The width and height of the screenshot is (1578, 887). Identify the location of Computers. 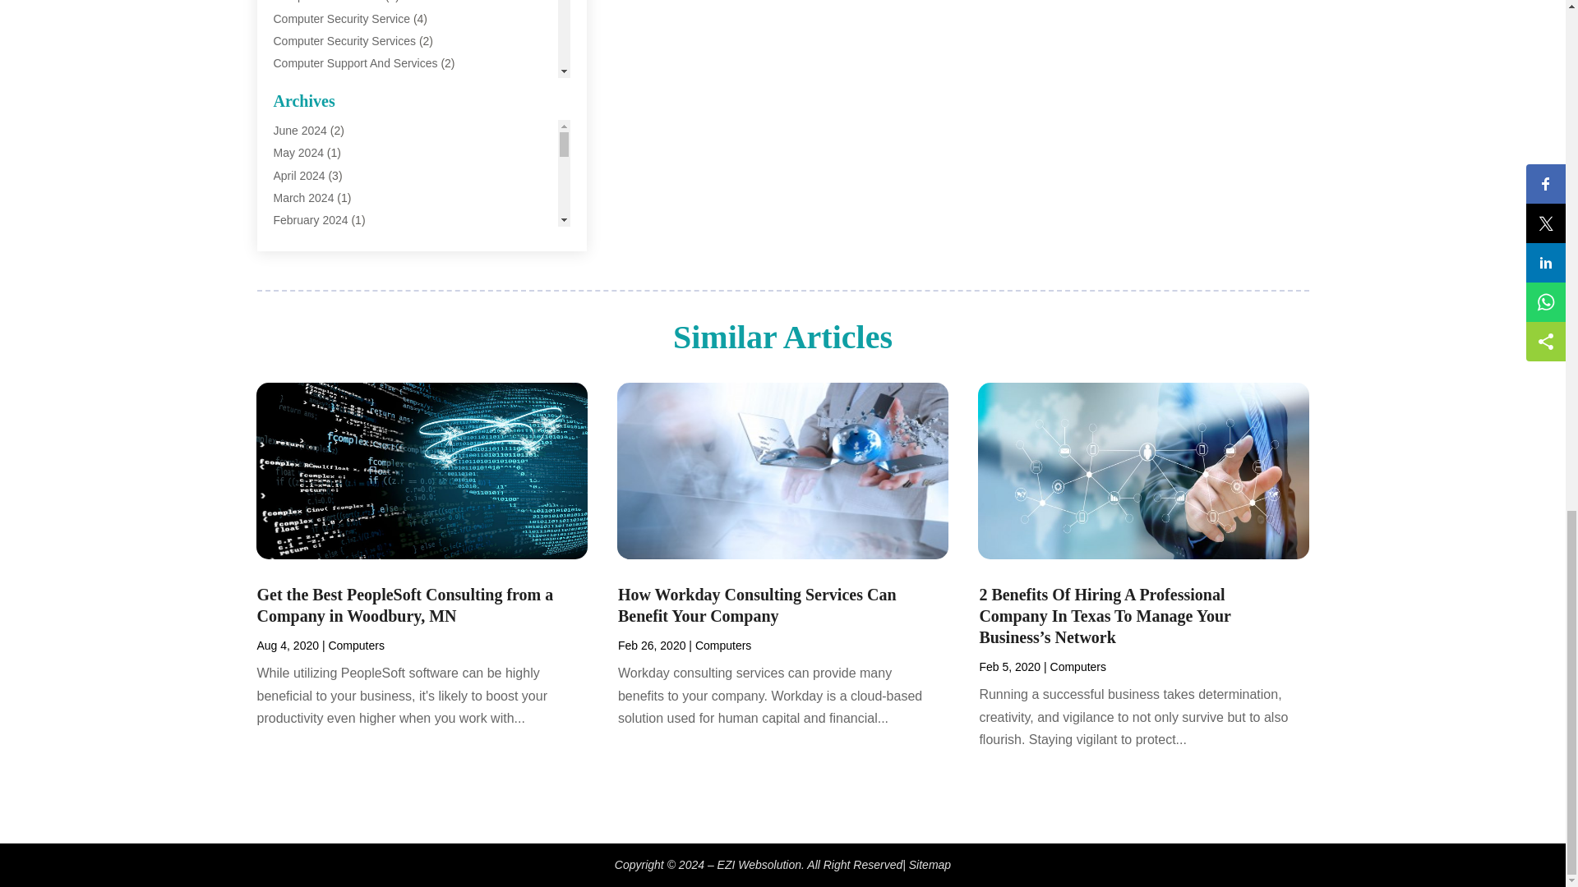
(301, 85).